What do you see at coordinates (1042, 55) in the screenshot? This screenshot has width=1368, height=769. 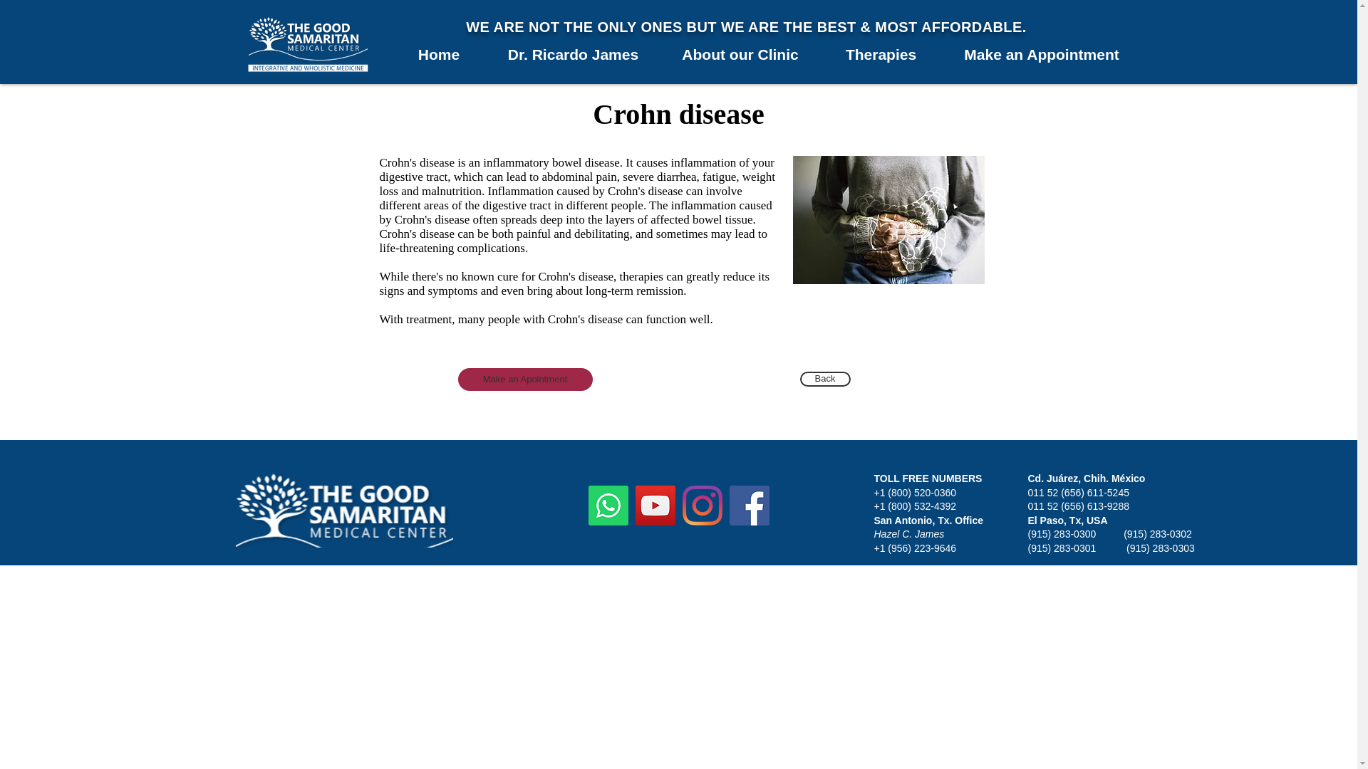 I see `Make an Appointment` at bounding box center [1042, 55].